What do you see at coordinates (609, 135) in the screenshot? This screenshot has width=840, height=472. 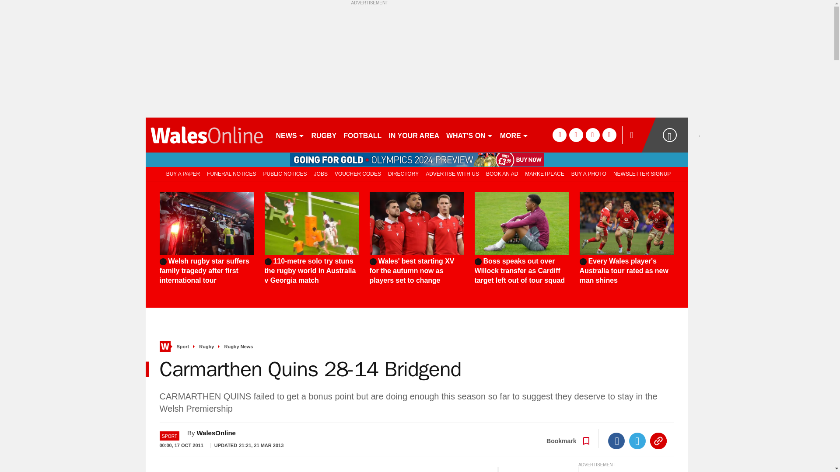 I see `instagram` at bounding box center [609, 135].